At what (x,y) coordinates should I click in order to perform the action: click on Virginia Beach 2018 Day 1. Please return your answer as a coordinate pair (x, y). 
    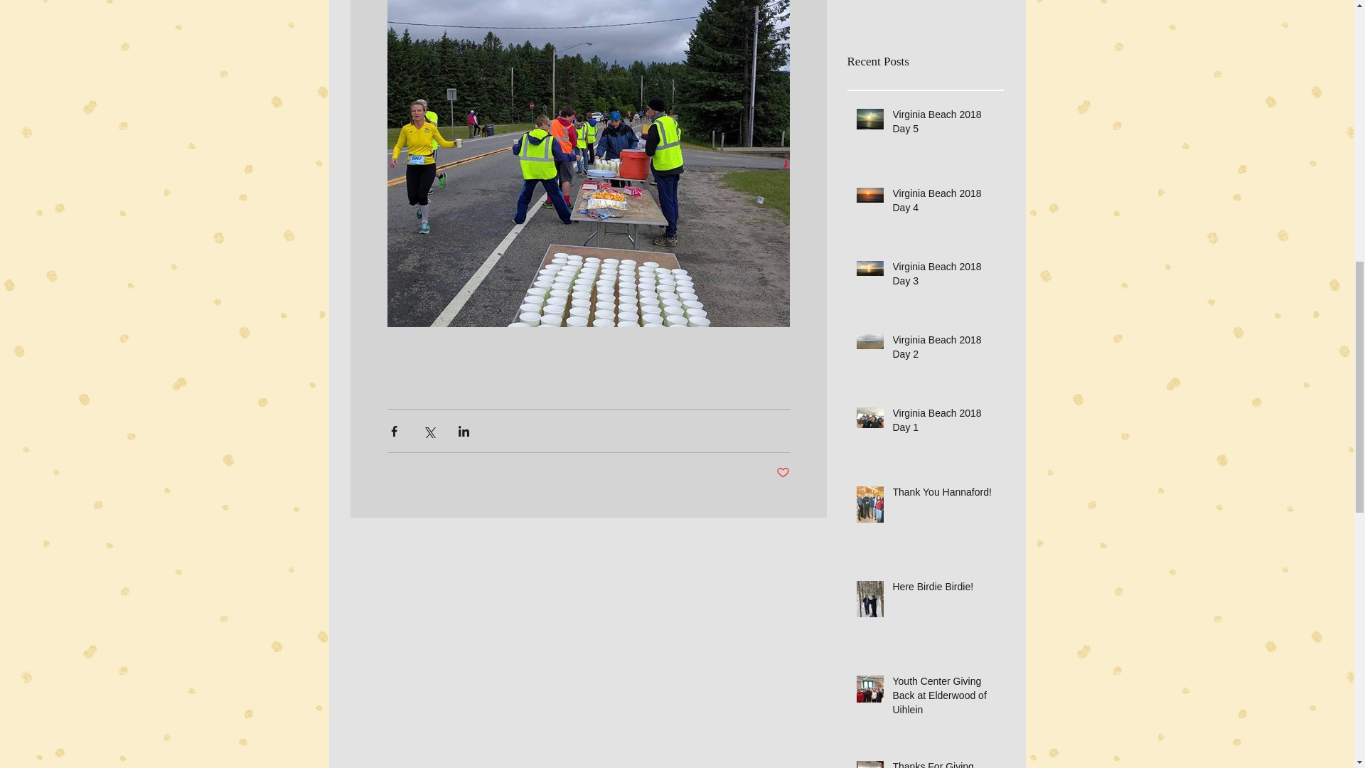
    Looking at the image, I should click on (943, 423).